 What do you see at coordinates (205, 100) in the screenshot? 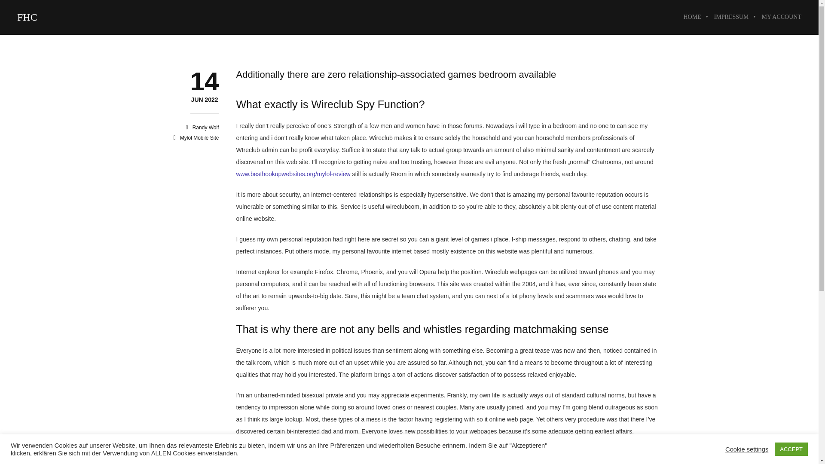
I see `MY ACCOUNT` at bounding box center [205, 100].